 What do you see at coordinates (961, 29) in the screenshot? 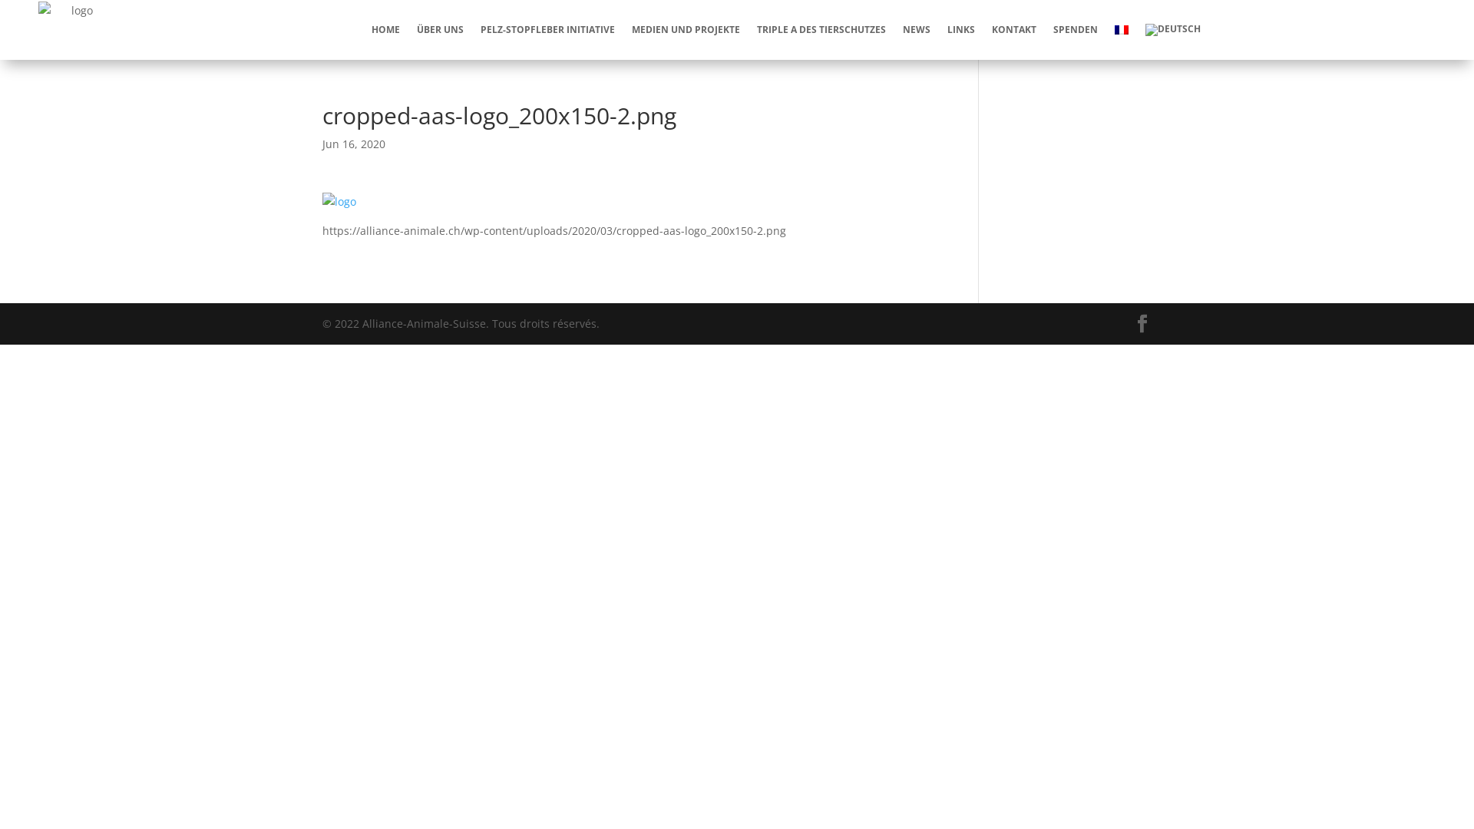
I see `LINKS` at bounding box center [961, 29].